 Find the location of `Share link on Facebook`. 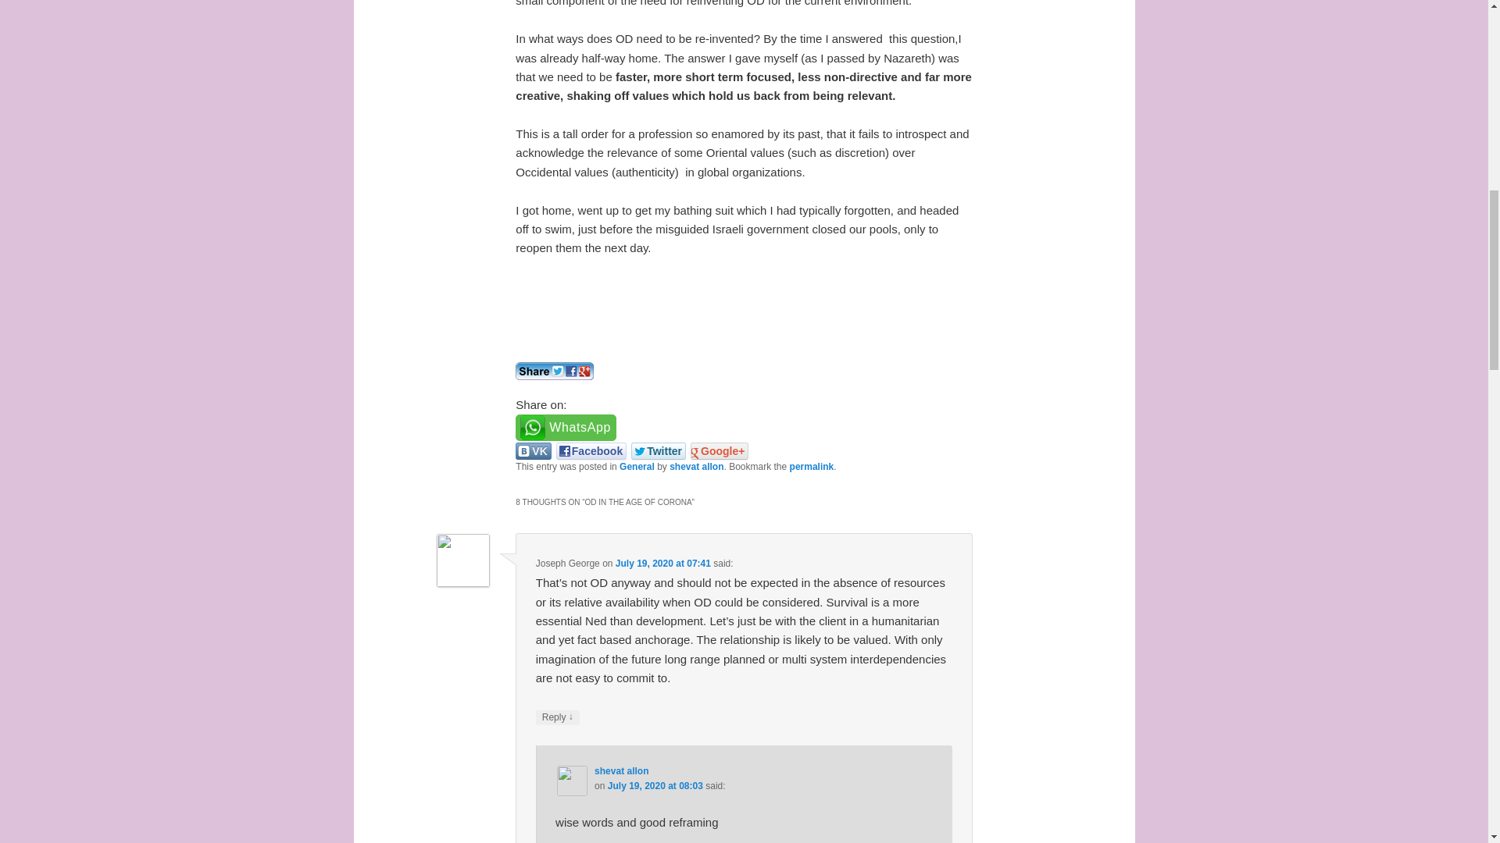

Share link on Facebook is located at coordinates (591, 451).